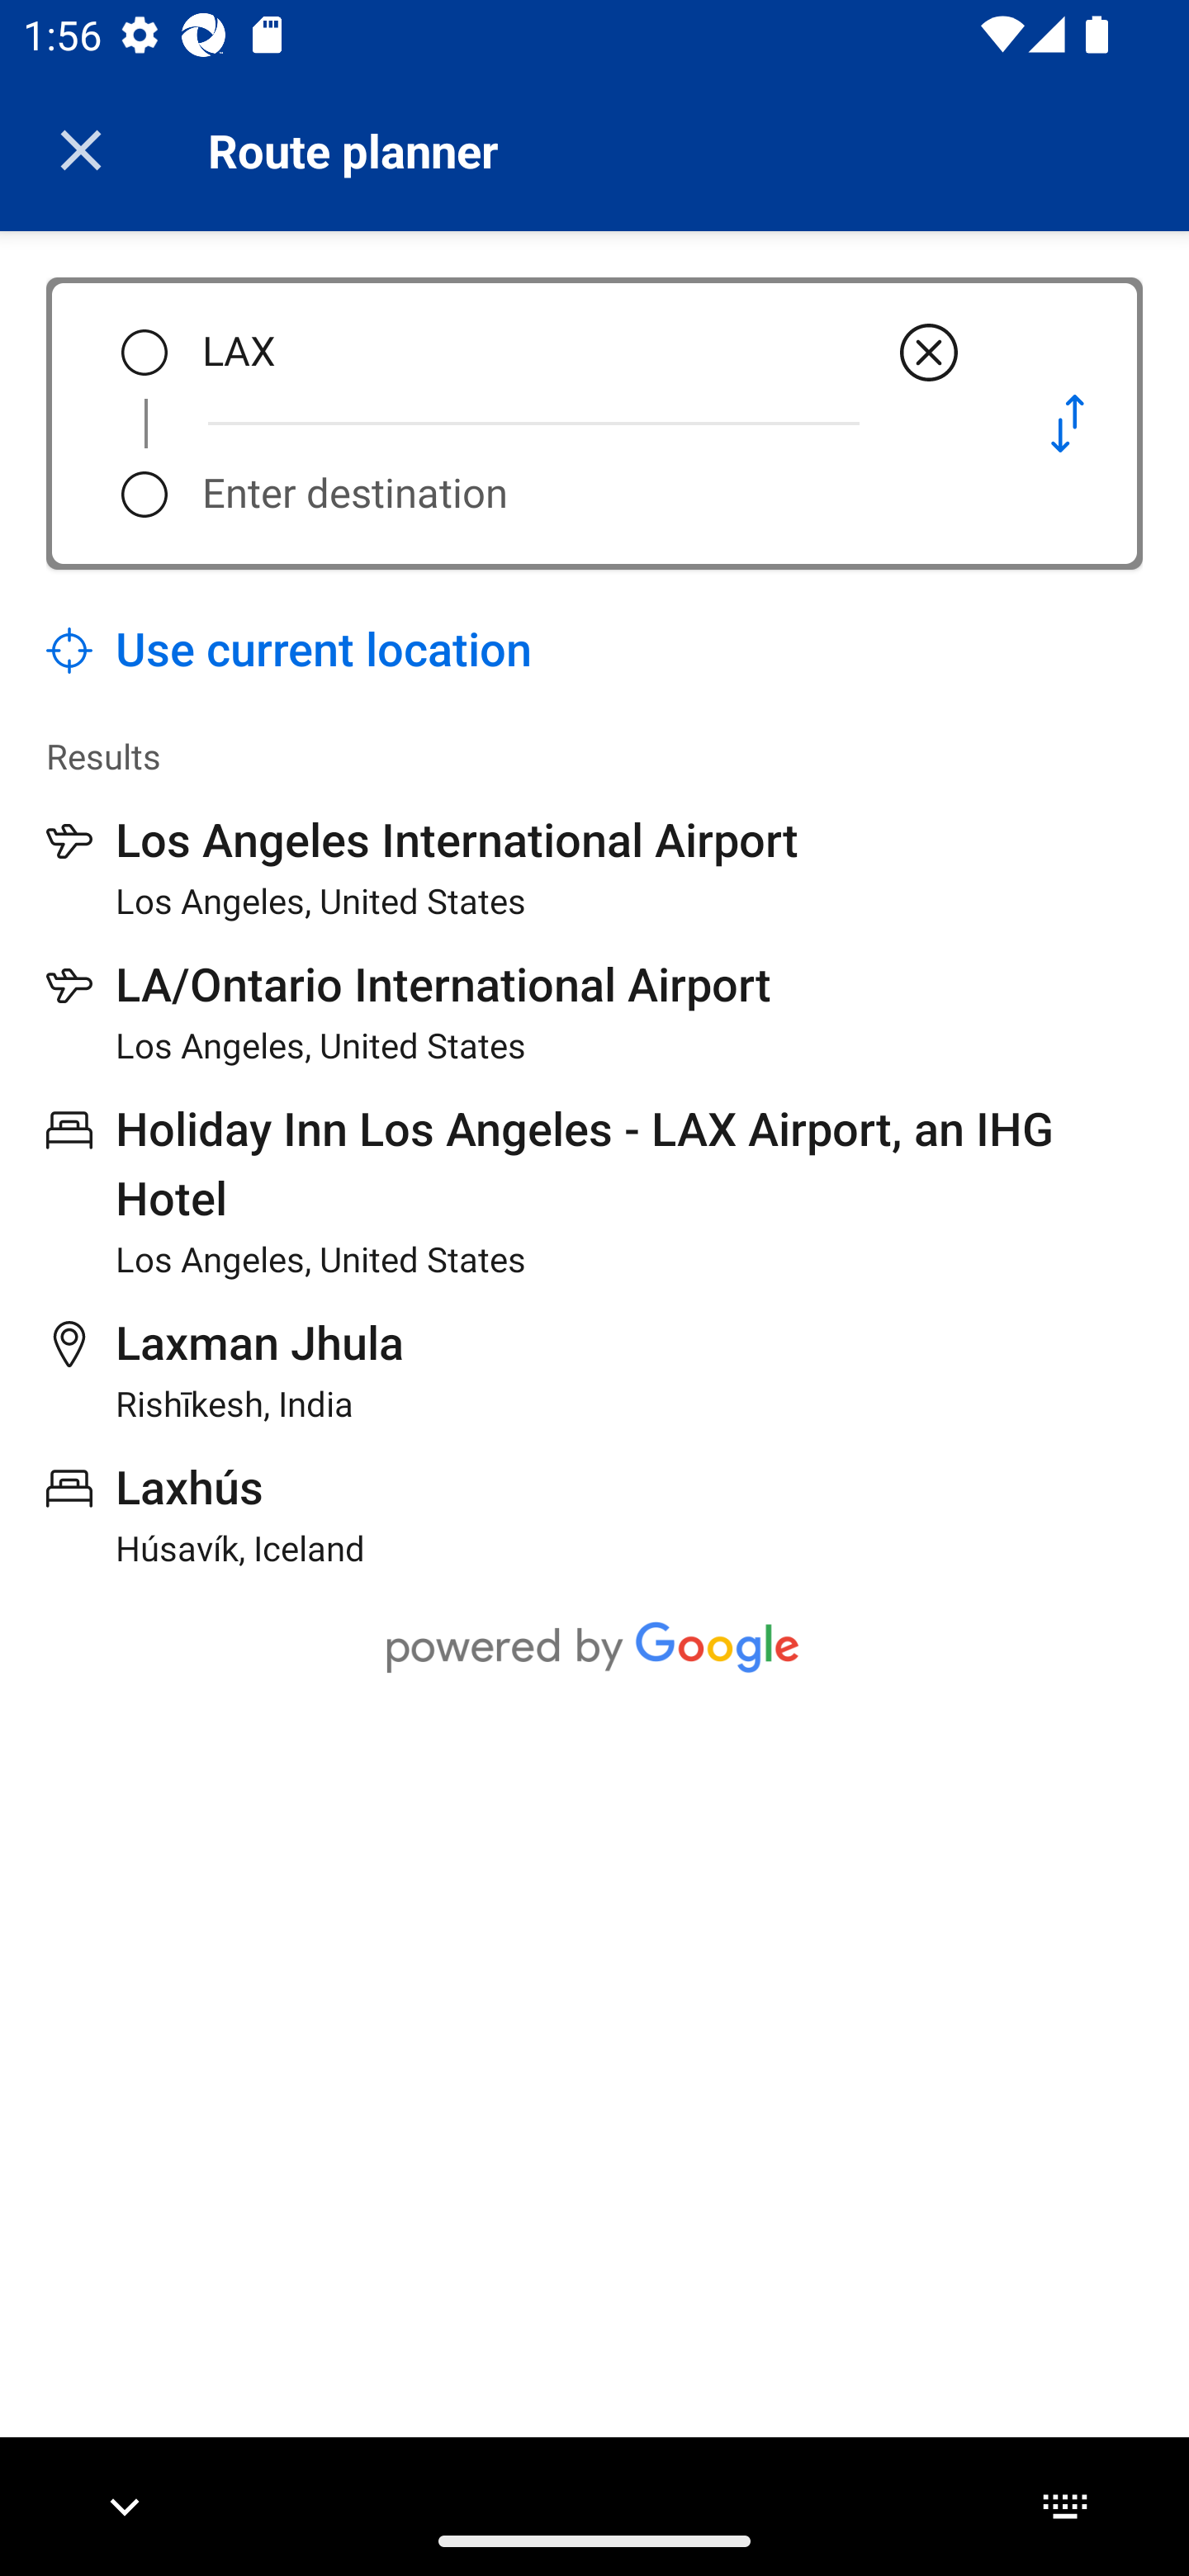 The width and height of the screenshot is (1189, 2576). What do you see at coordinates (81, 150) in the screenshot?
I see `Close` at bounding box center [81, 150].